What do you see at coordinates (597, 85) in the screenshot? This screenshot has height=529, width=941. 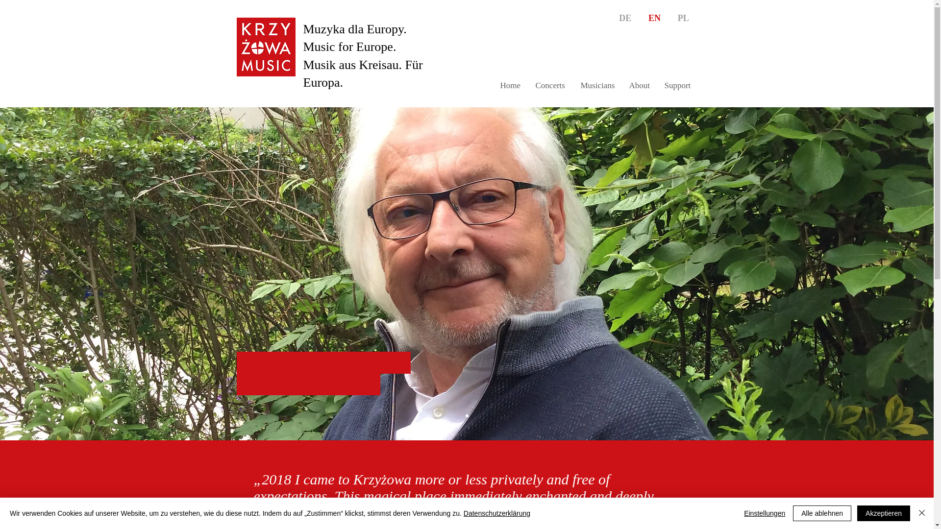 I see `Musicians` at bounding box center [597, 85].